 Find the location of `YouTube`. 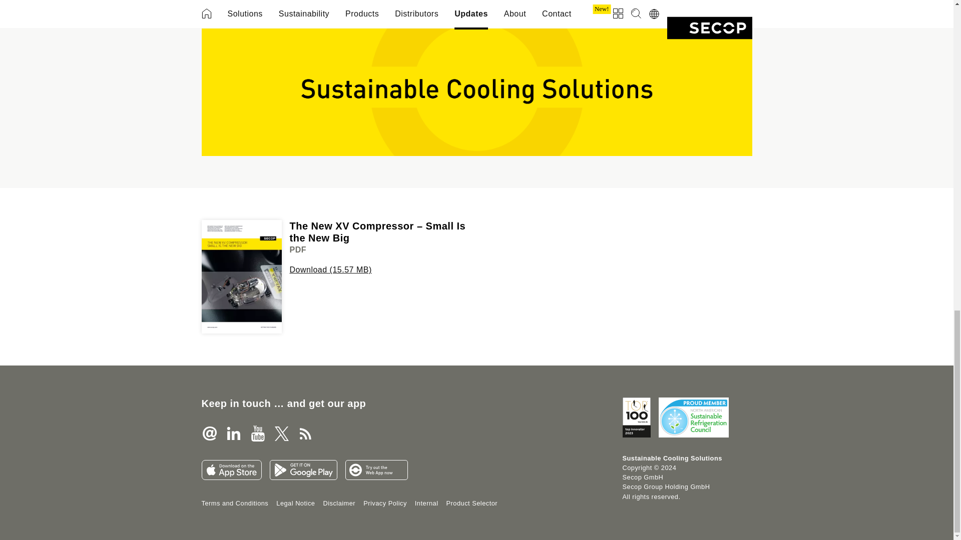

YouTube is located at coordinates (257, 433).